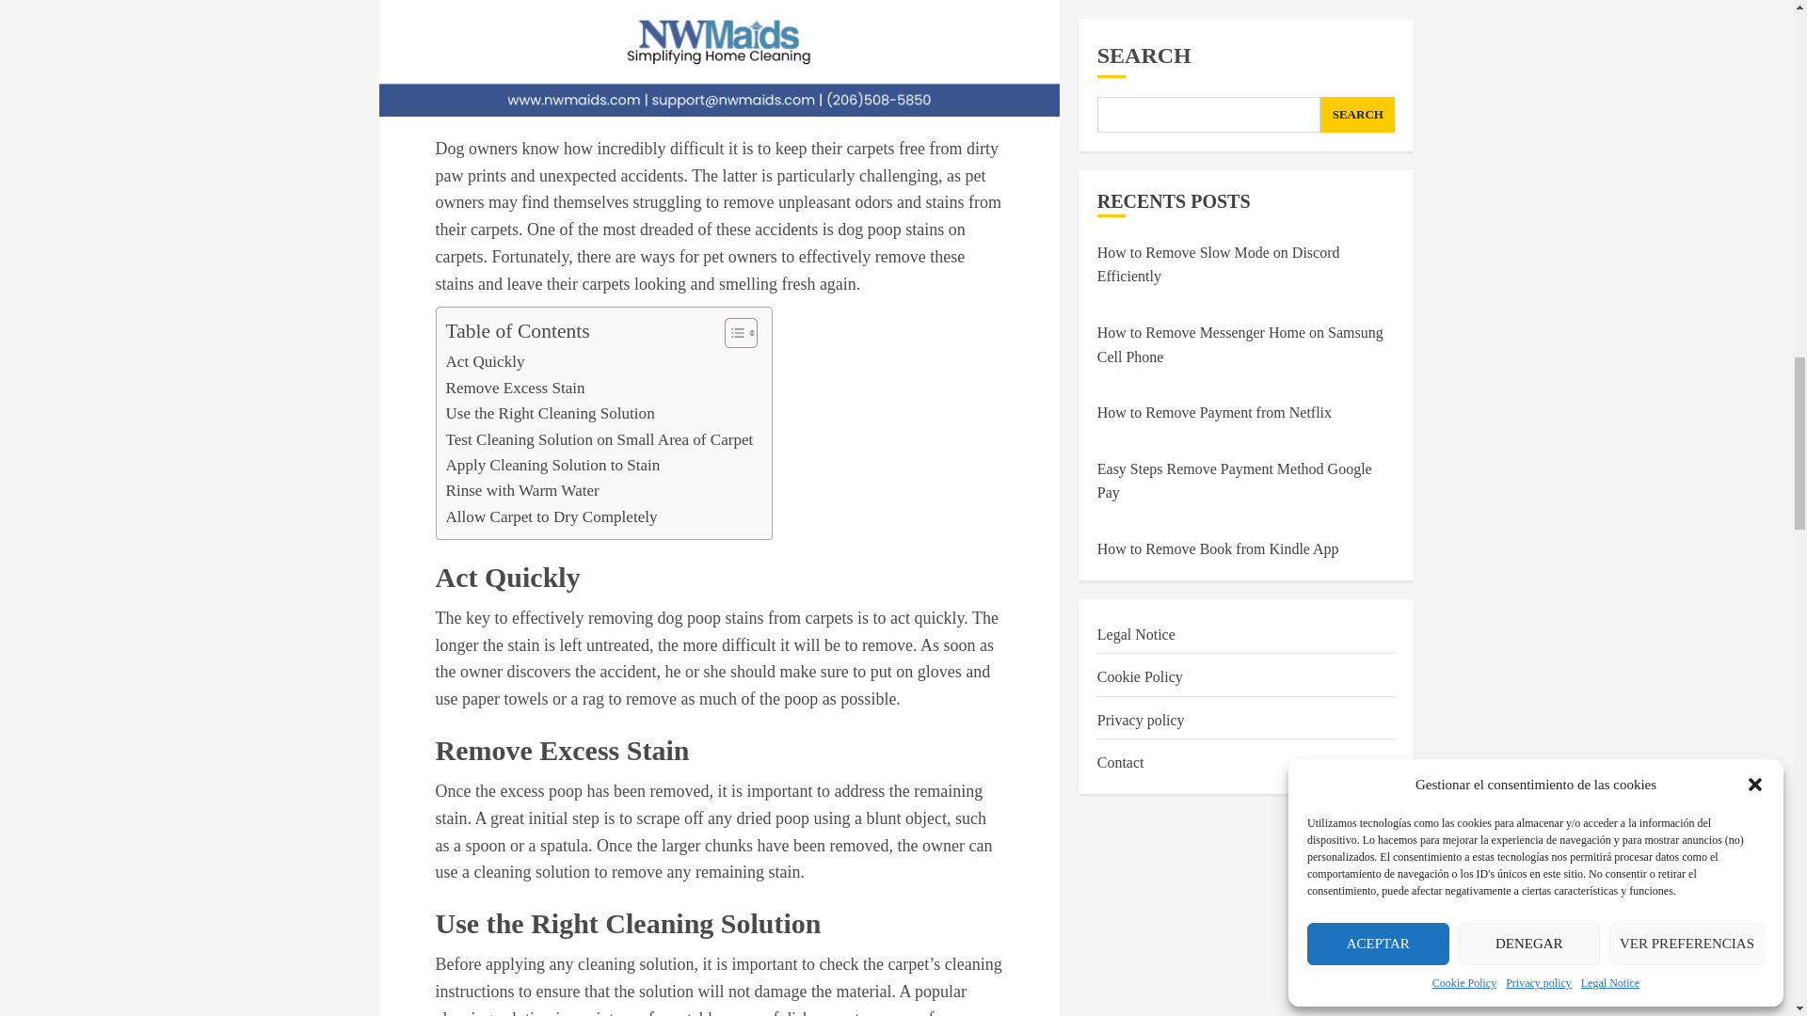 The width and height of the screenshot is (1807, 1016). I want to click on Apply Cleaning Solution to Stain, so click(553, 465).